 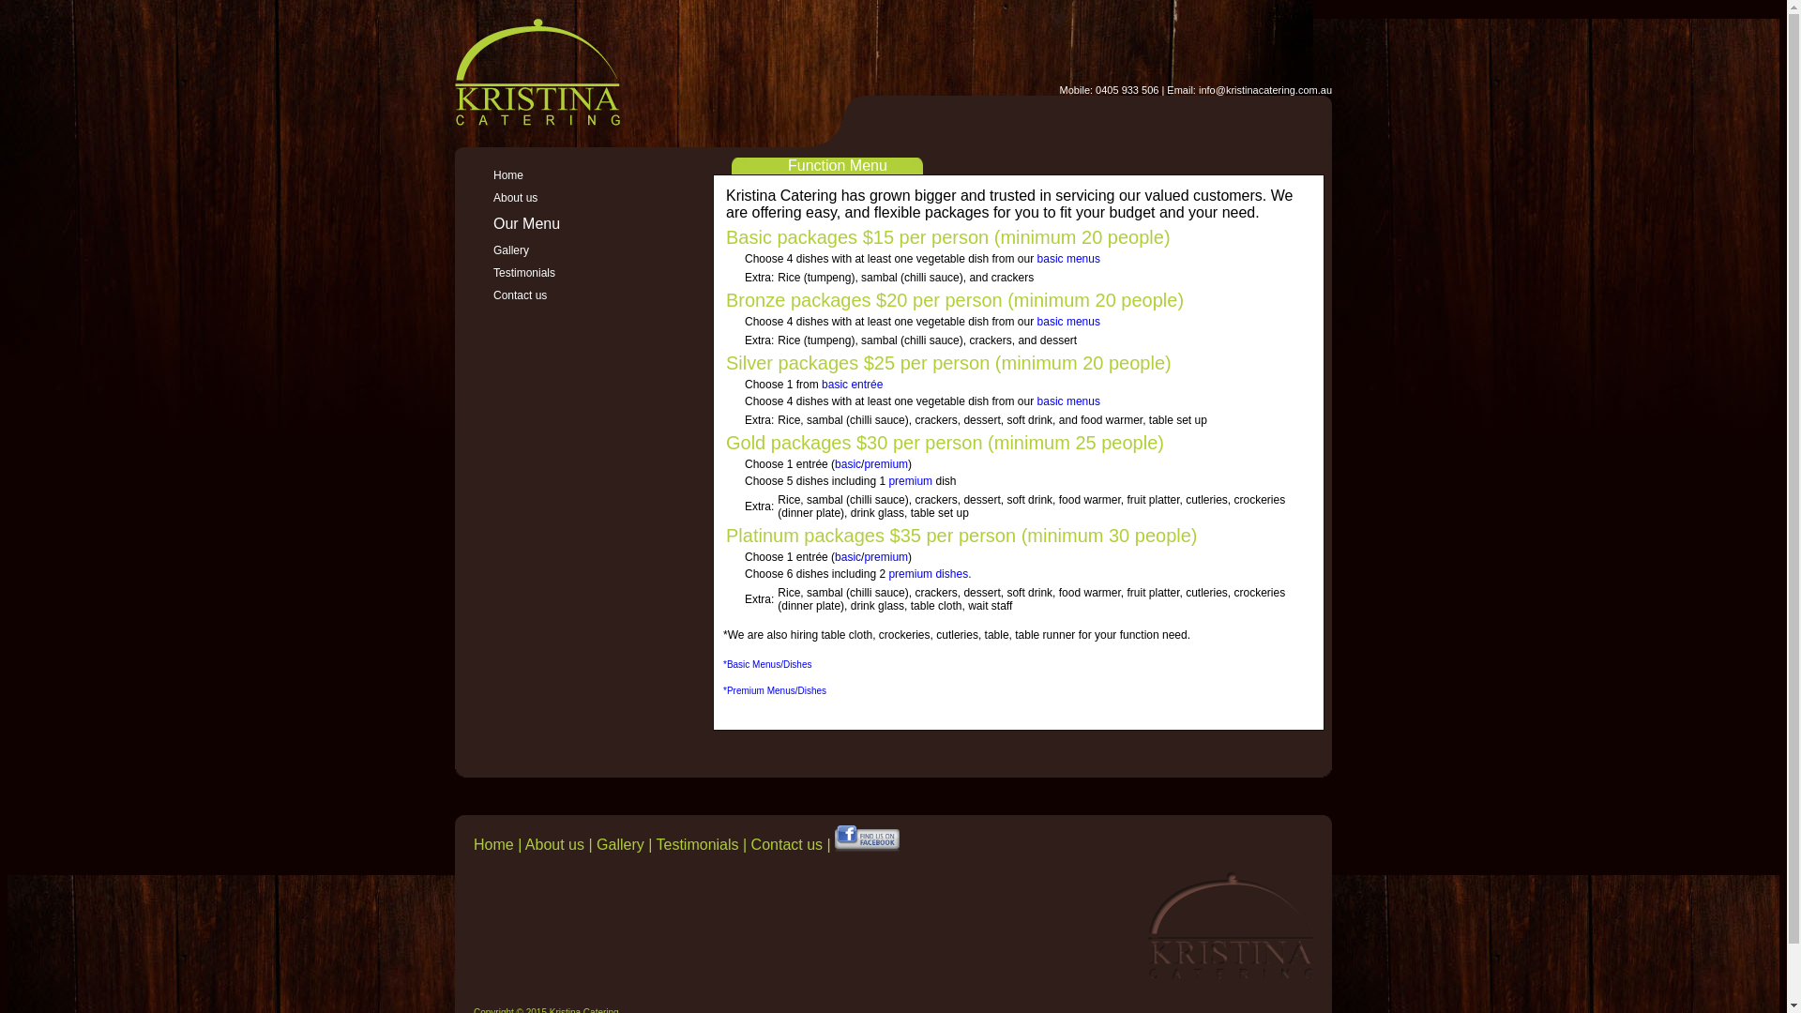 What do you see at coordinates (885, 464) in the screenshot?
I see `premium` at bounding box center [885, 464].